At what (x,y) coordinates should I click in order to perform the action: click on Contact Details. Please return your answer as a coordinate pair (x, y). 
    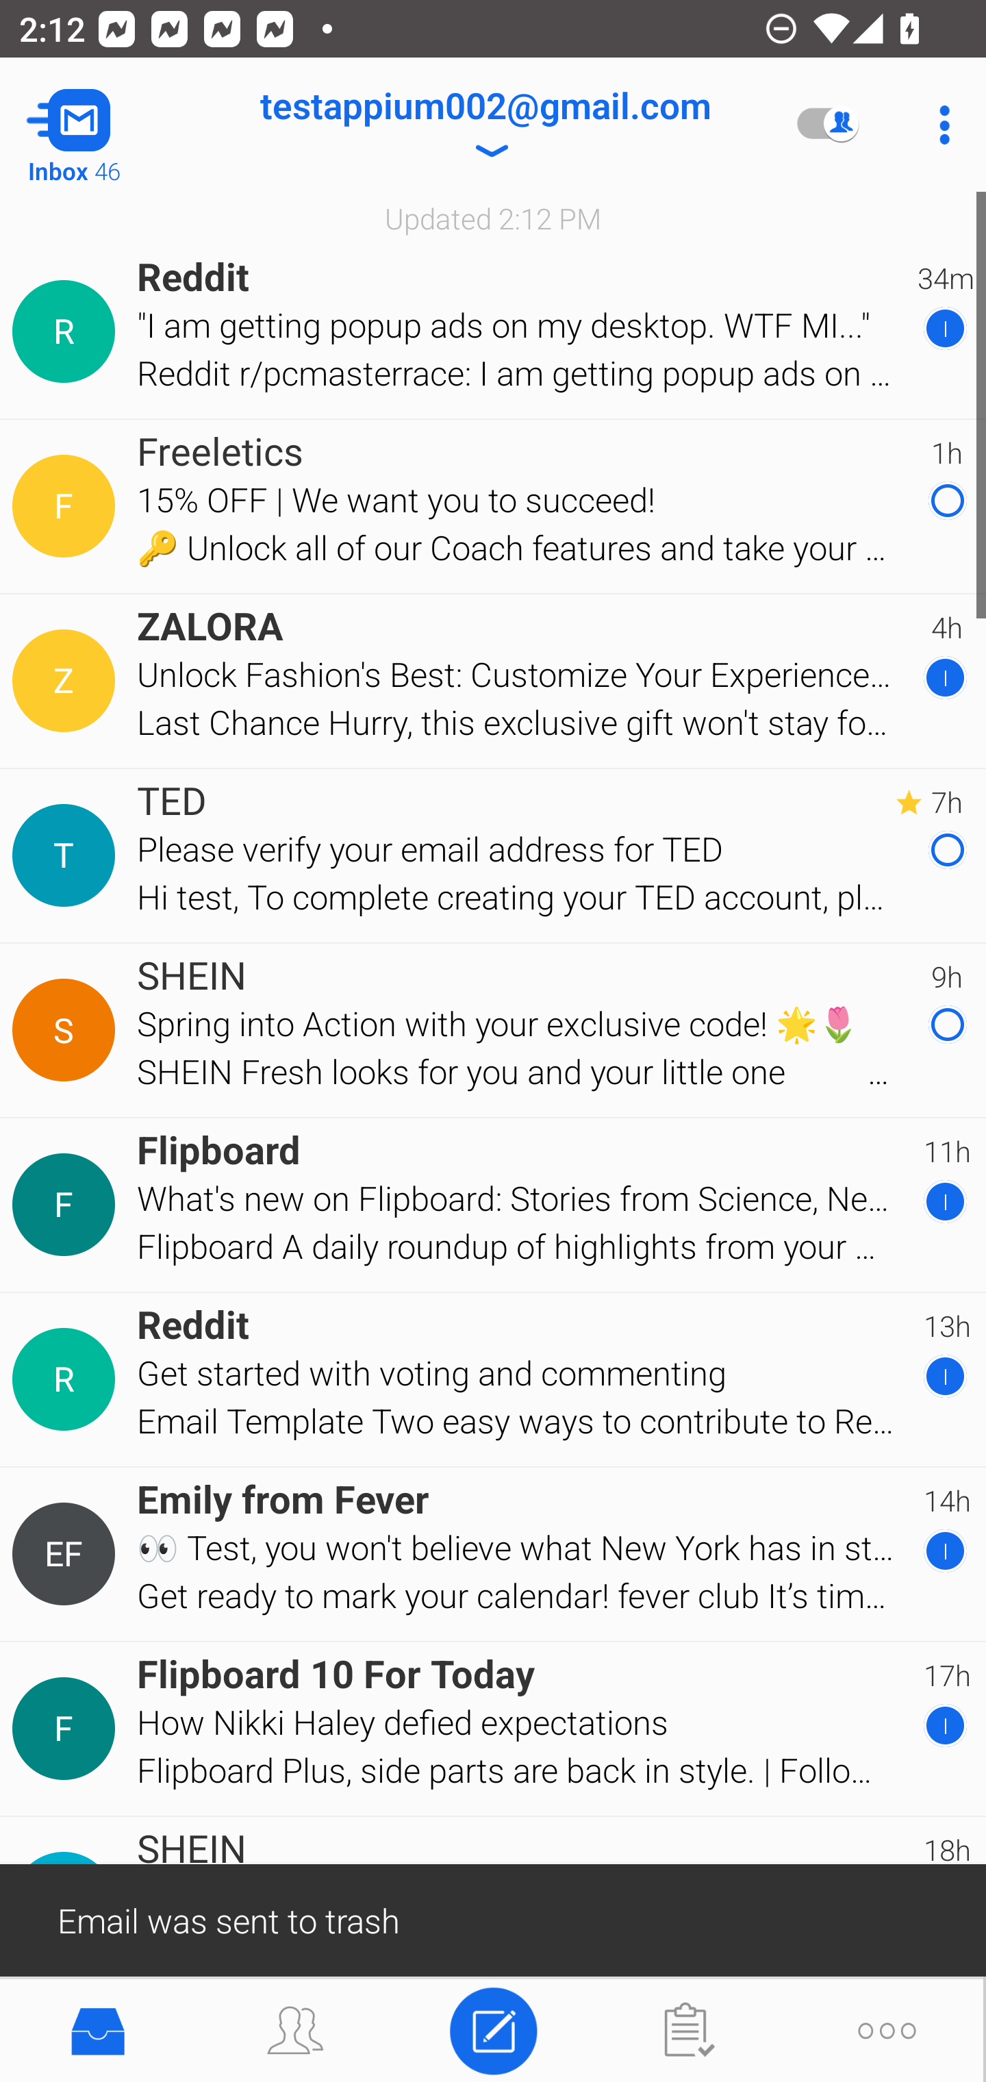
    Looking at the image, I should click on (67, 681).